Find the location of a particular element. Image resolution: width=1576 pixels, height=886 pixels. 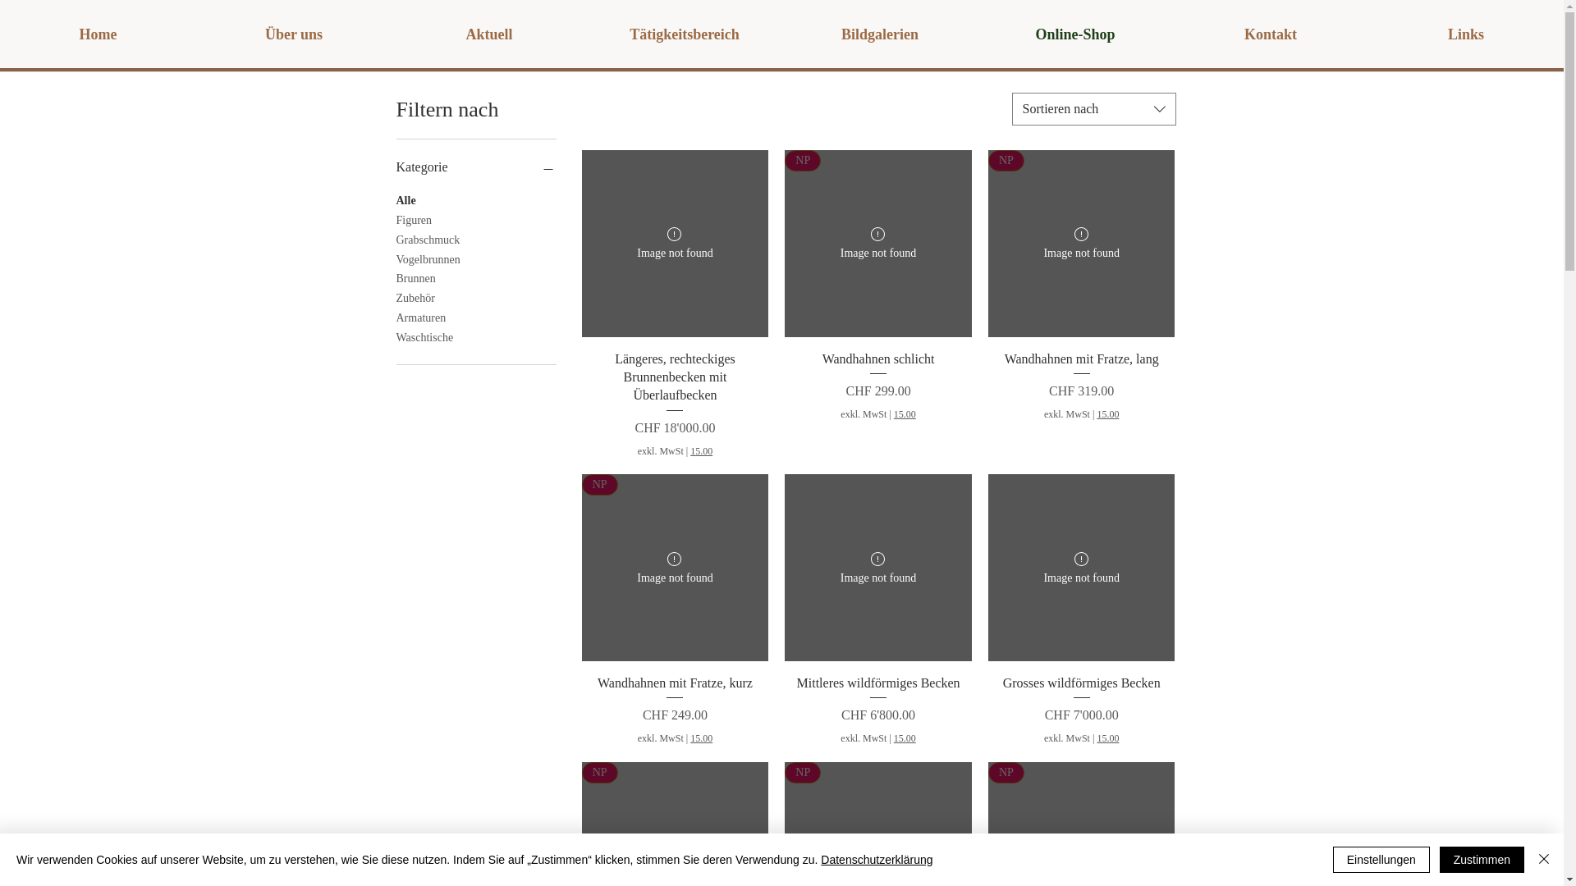

15.00 is located at coordinates (905, 738).